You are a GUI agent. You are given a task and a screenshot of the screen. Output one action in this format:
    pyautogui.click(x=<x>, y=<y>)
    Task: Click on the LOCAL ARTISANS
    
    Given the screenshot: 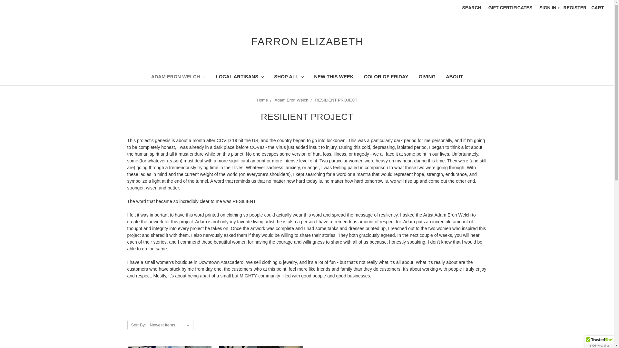 What is the action you would take?
    pyautogui.click(x=239, y=77)
    